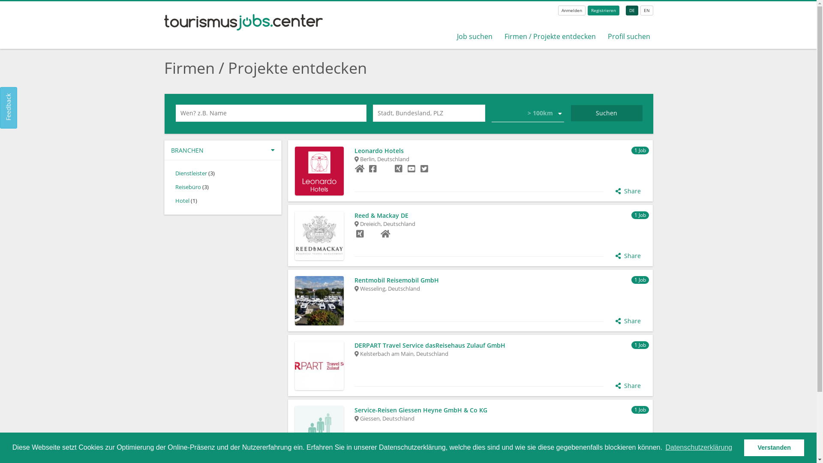  Describe the element at coordinates (360, 234) in the screenshot. I see `Xing` at that location.